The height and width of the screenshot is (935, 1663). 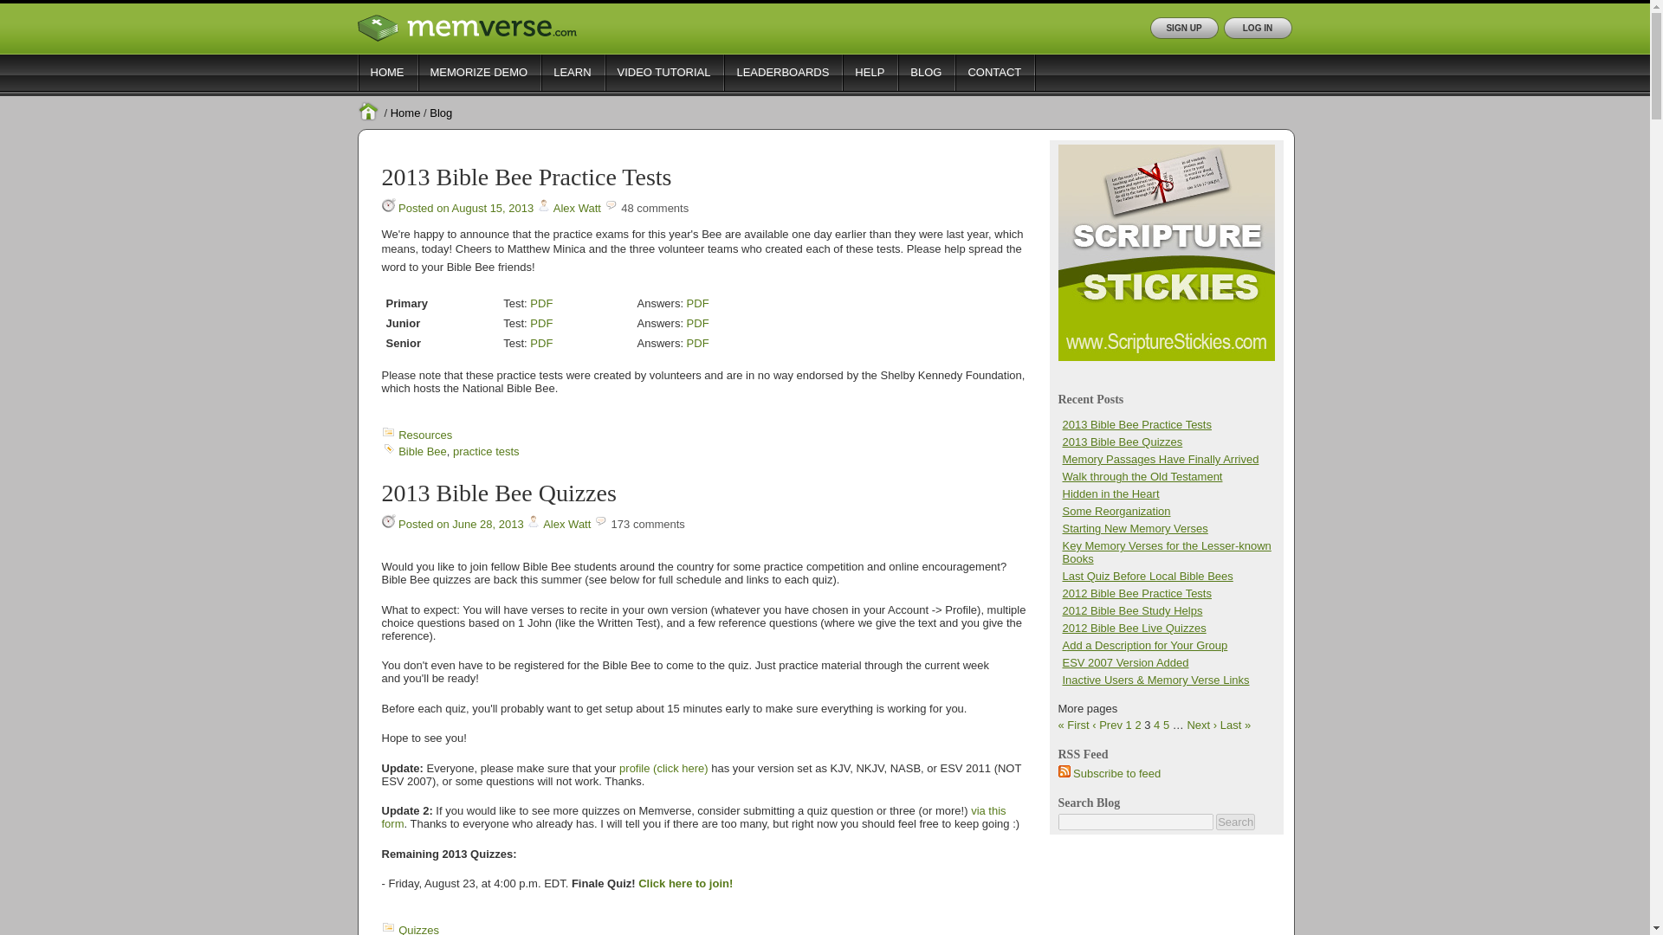 I want to click on Search, so click(x=1235, y=822).